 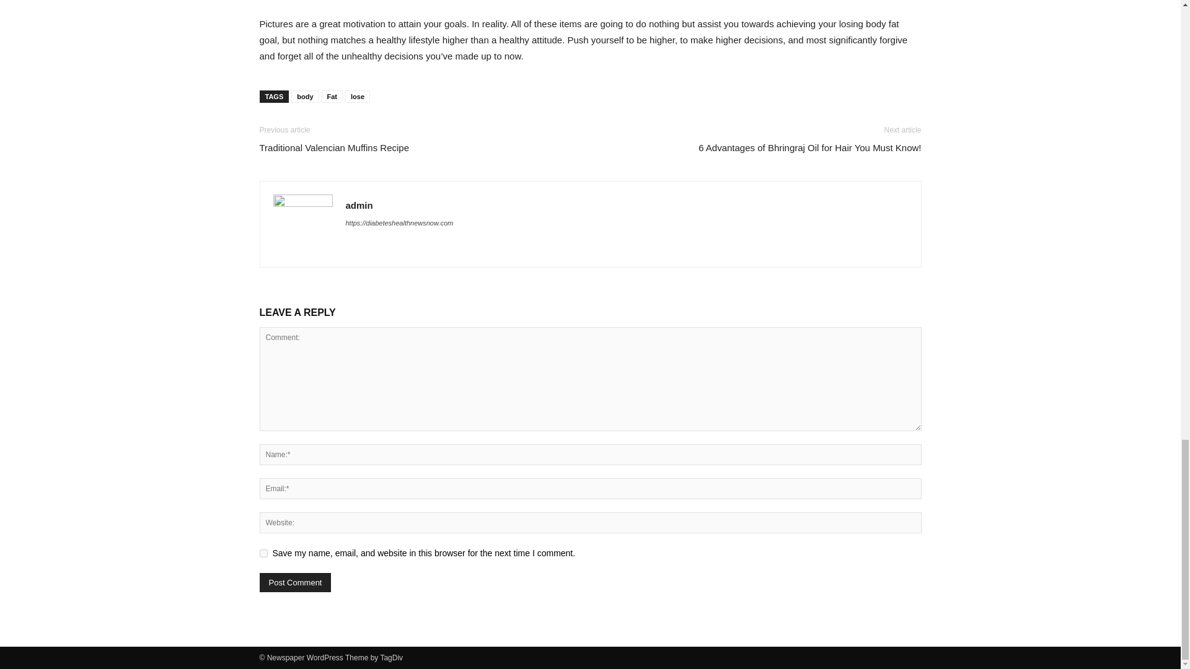 I want to click on admin, so click(x=359, y=205).